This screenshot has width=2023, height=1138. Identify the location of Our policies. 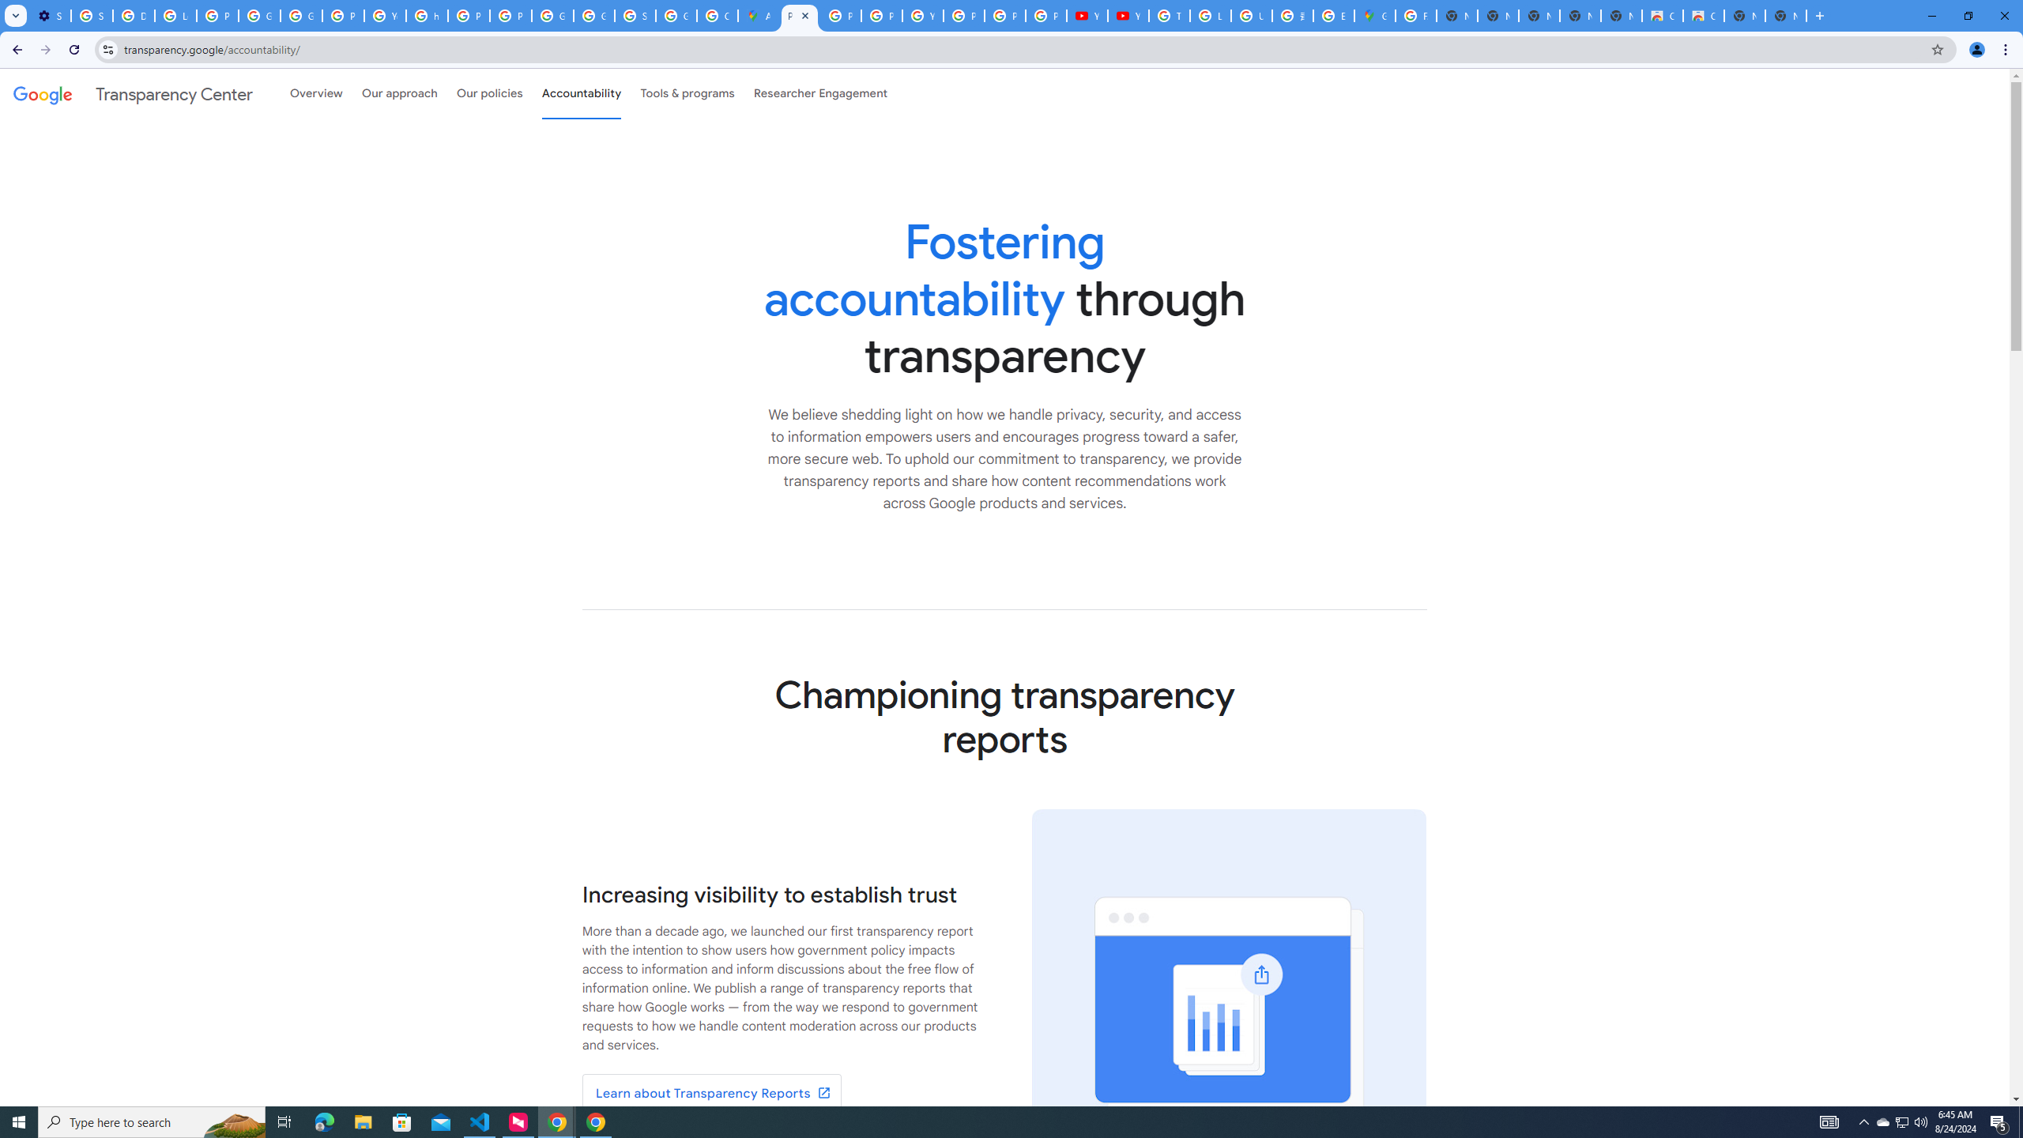
(489, 93).